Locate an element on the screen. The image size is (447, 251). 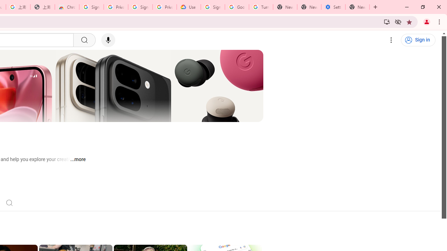
Settings - System is located at coordinates (333, 7).